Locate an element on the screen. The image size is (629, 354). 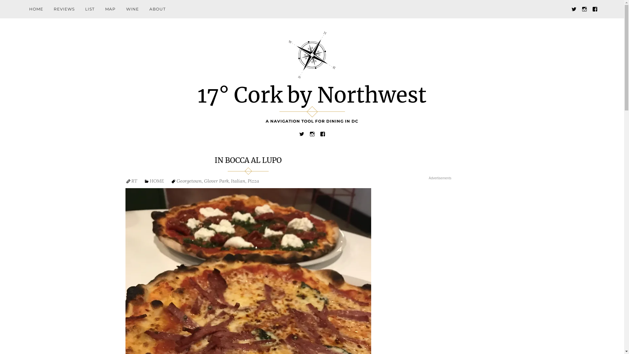
Italian is located at coordinates (238, 181).